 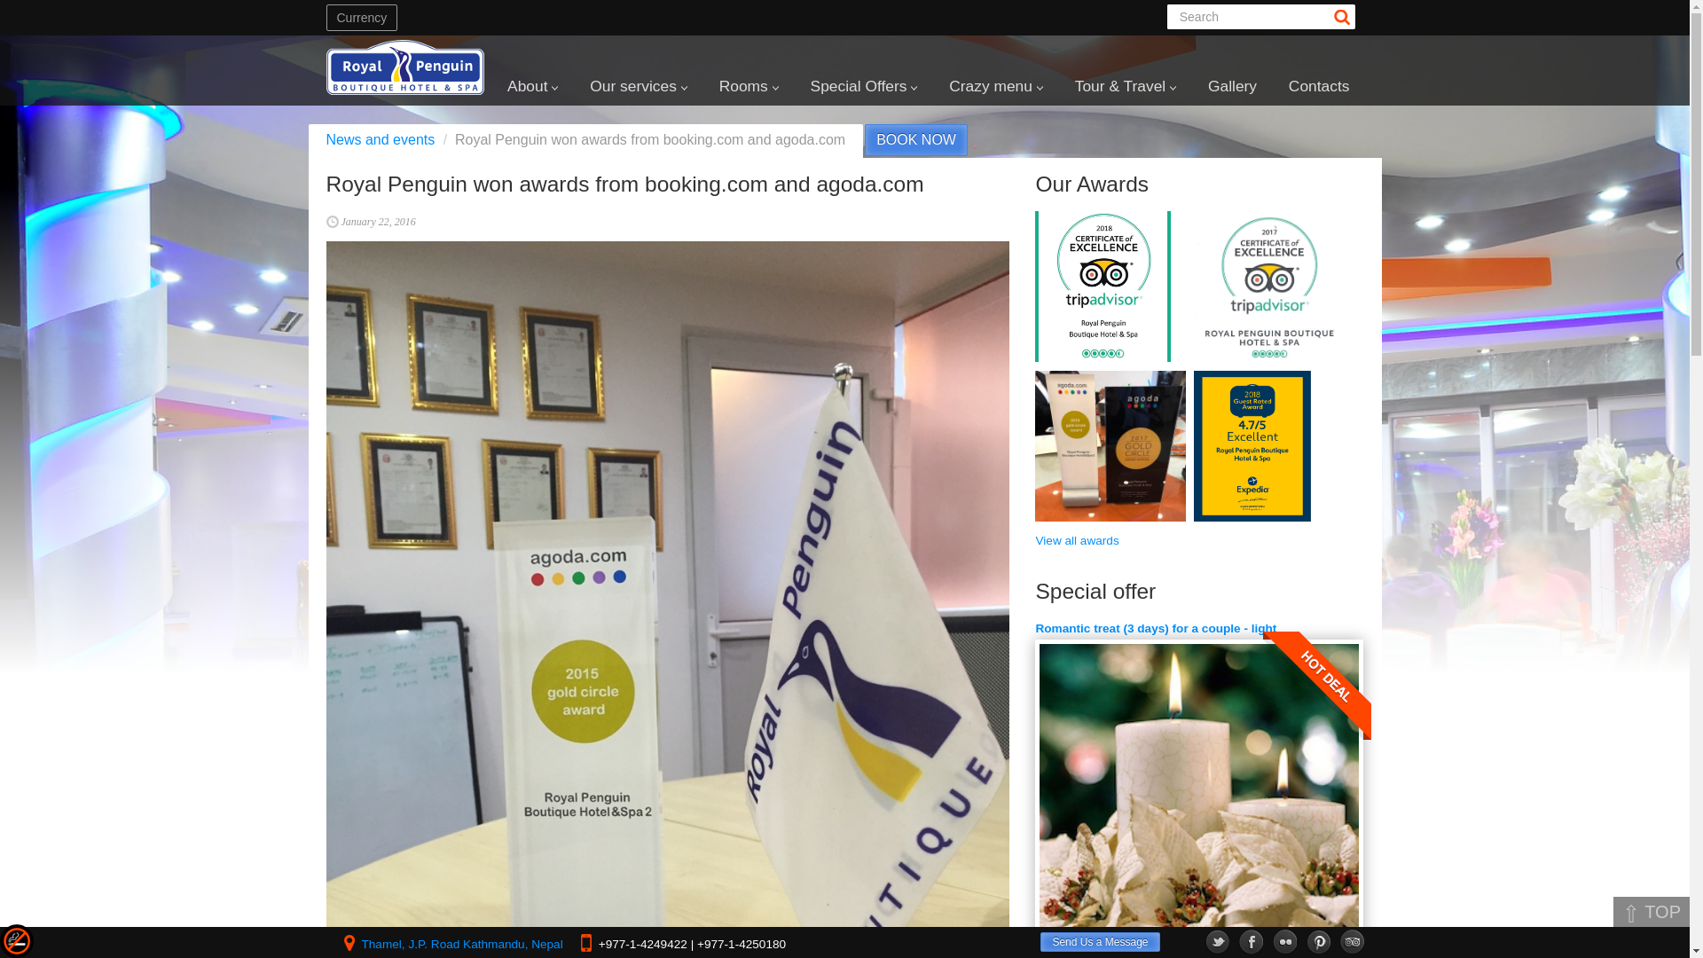 What do you see at coordinates (1110, 445) in the screenshot?
I see `Agoda Golden Circle Award 2017` at bounding box center [1110, 445].